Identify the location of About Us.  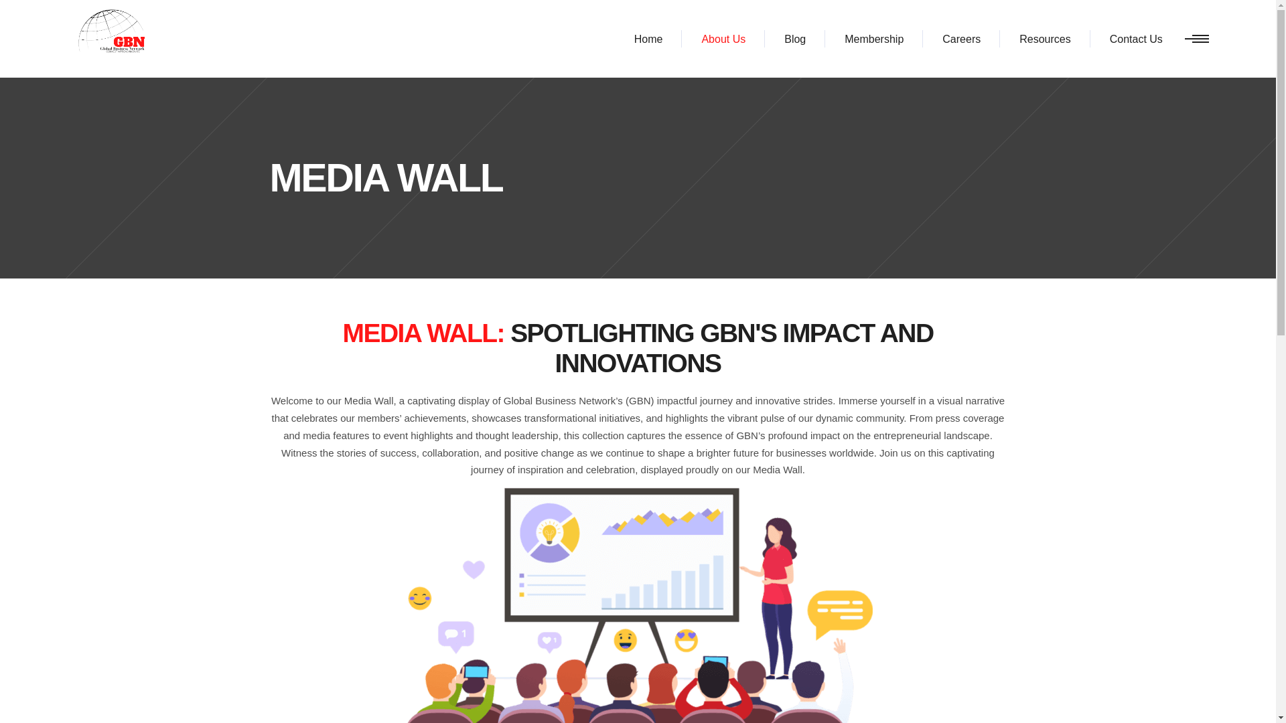
(723, 39).